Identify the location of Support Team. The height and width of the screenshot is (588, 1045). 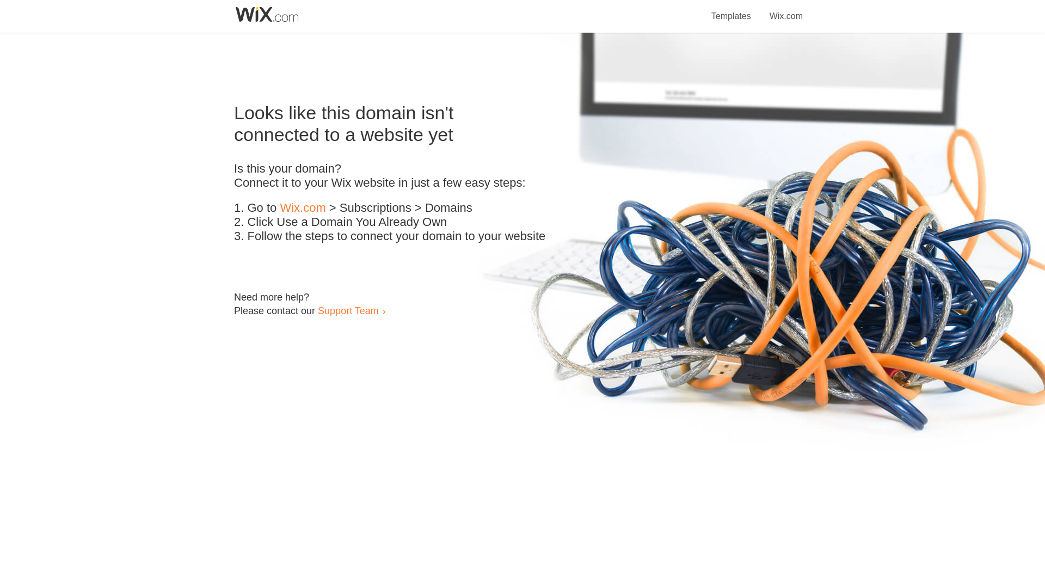
(348, 310).